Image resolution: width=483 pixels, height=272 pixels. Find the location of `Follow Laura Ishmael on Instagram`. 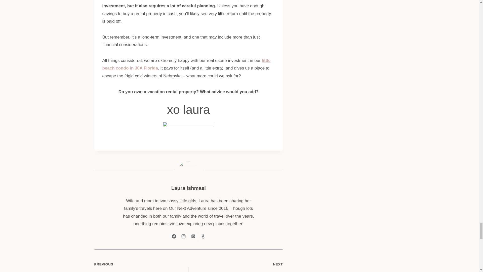

Follow Laura Ishmael on Instagram is located at coordinates (183, 236).